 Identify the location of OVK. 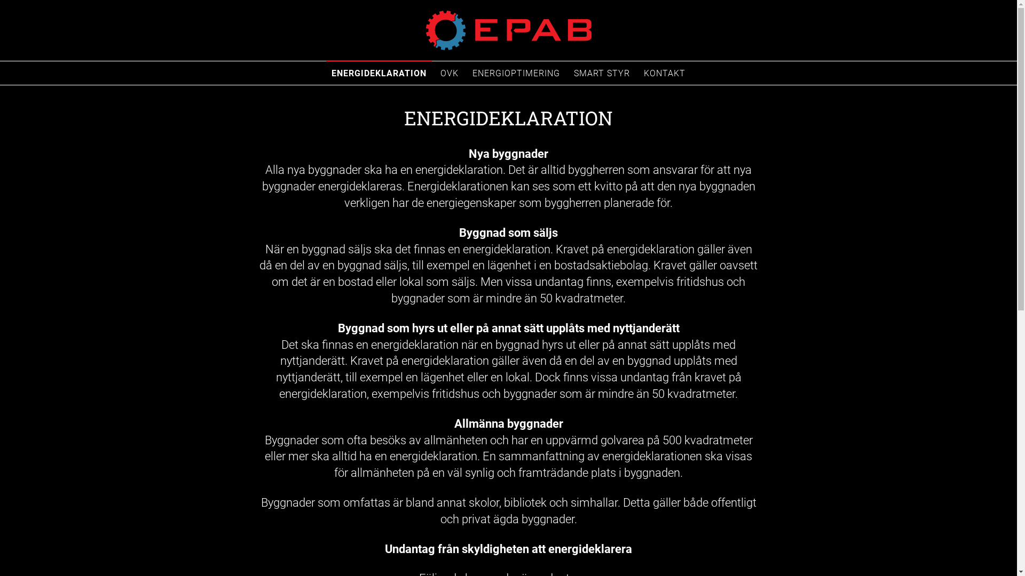
(450, 73).